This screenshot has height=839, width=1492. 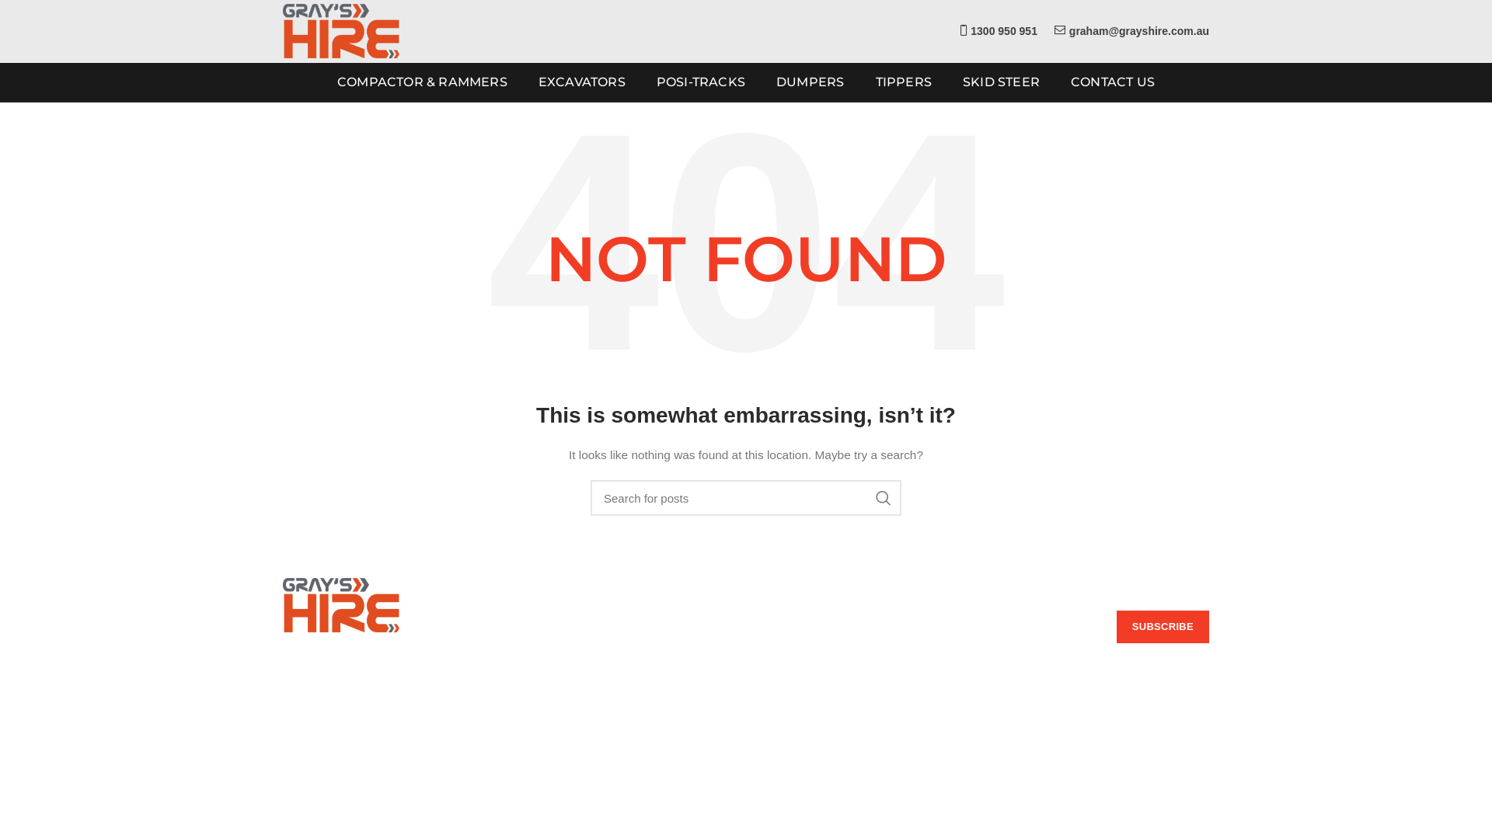 I want to click on EXCAVATORS, so click(x=582, y=82).